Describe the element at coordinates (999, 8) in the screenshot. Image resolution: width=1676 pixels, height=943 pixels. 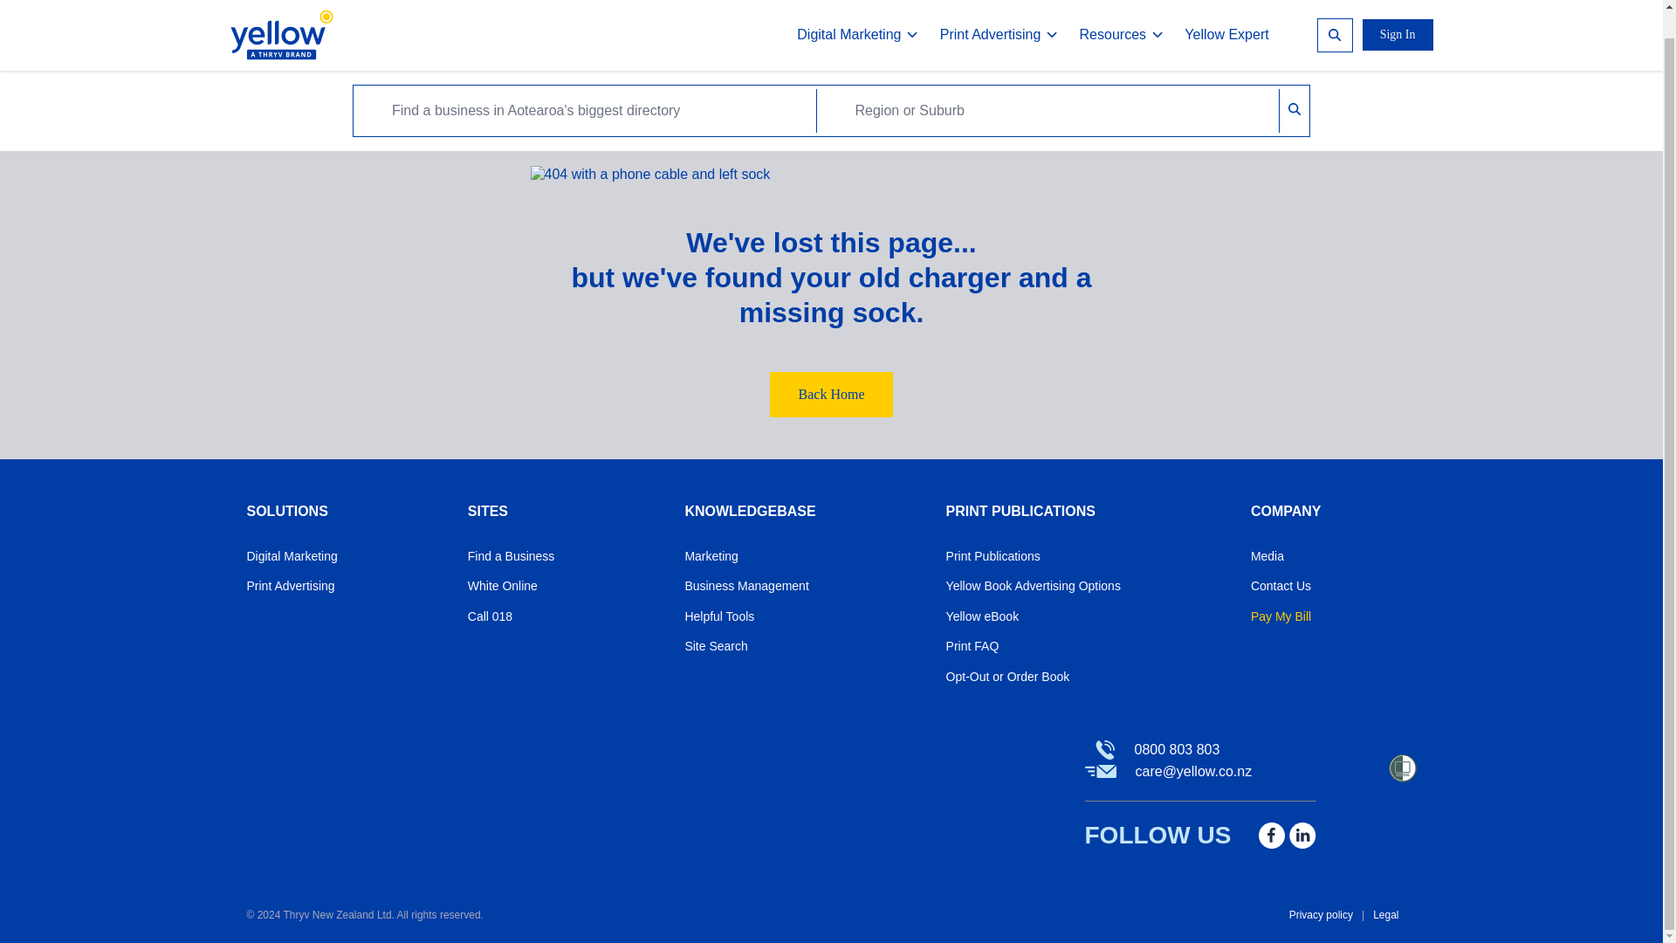
I see `Print Advertising` at that location.